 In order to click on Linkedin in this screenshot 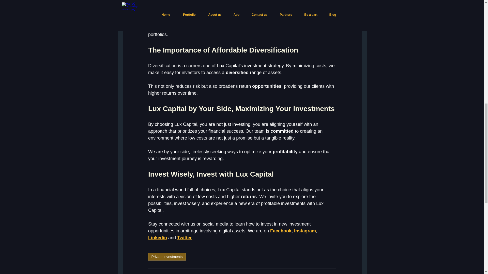, I will do `click(157, 237)`.